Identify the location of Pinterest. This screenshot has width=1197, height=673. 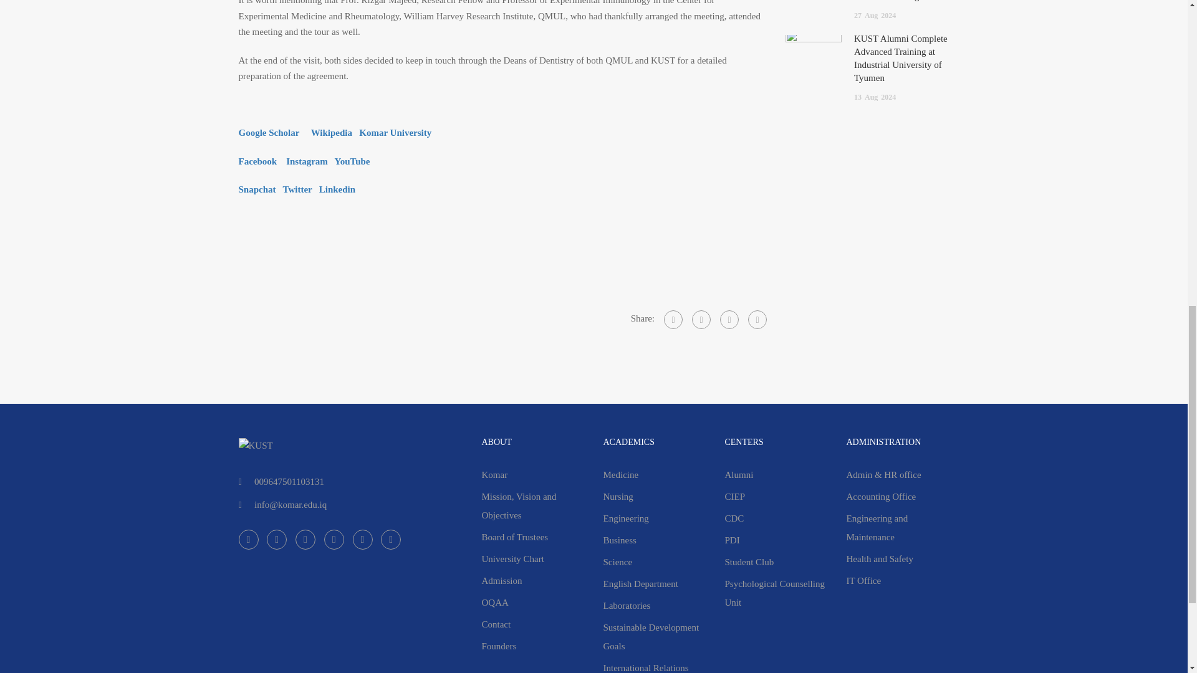
(729, 319).